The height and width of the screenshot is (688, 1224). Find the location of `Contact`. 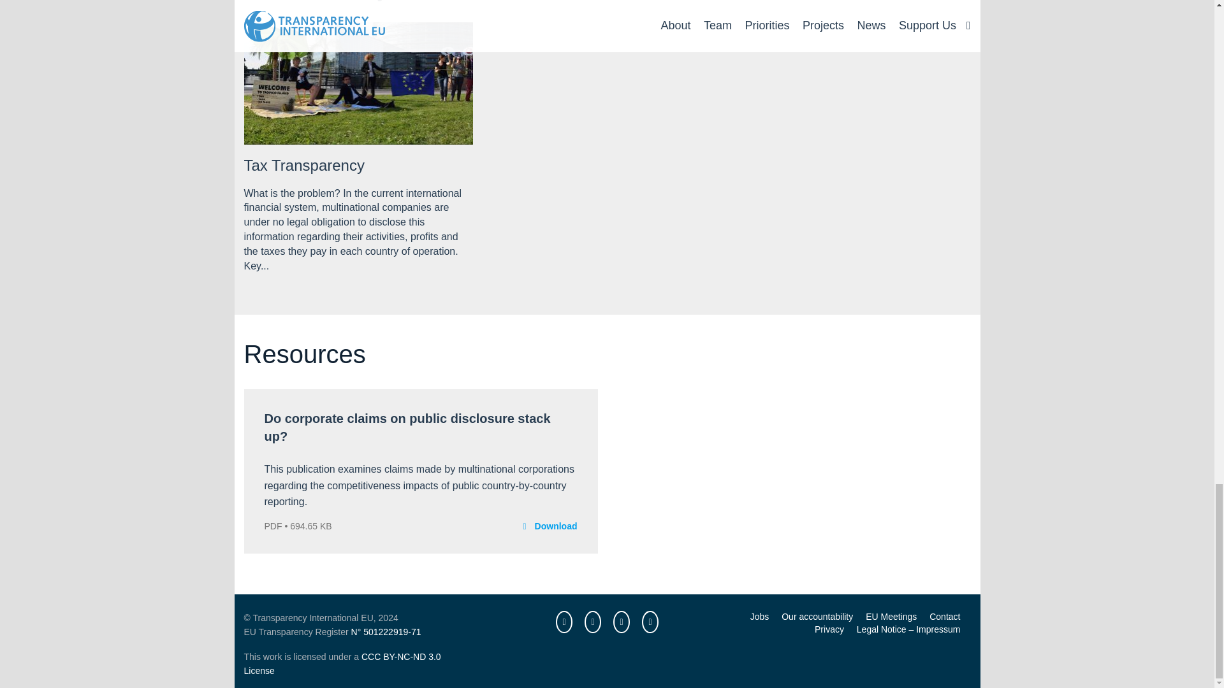

Contact is located at coordinates (944, 617).